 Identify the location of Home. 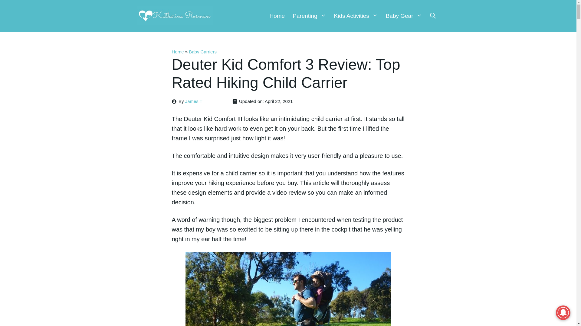
(178, 52).